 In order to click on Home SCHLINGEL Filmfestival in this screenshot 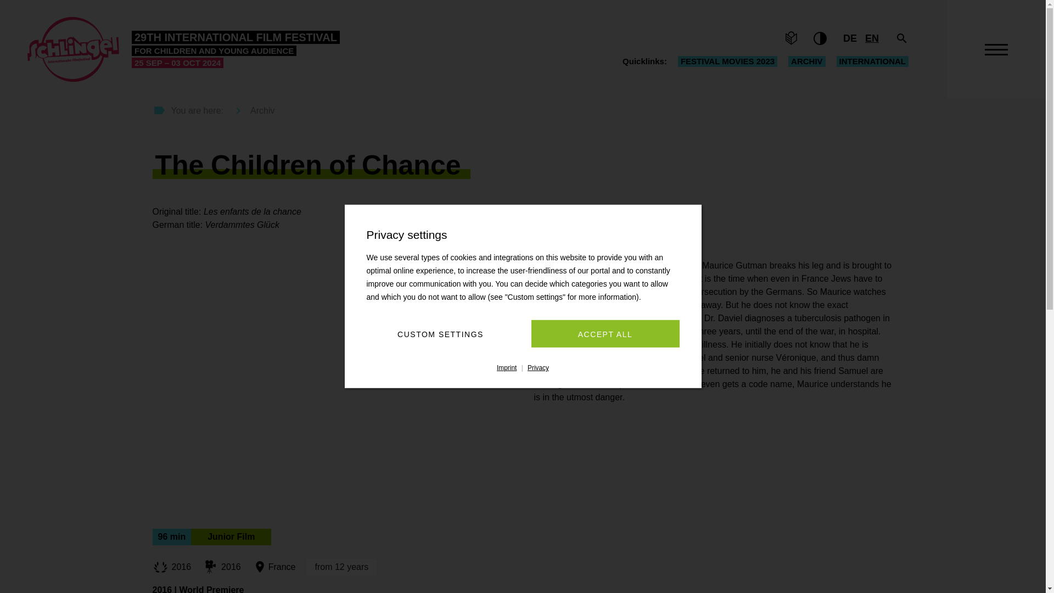, I will do `click(183, 49)`.